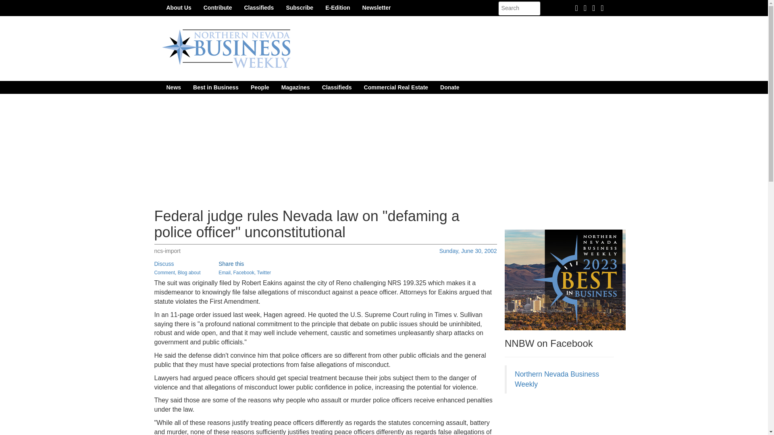  I want to click on News, so click(173, 87).